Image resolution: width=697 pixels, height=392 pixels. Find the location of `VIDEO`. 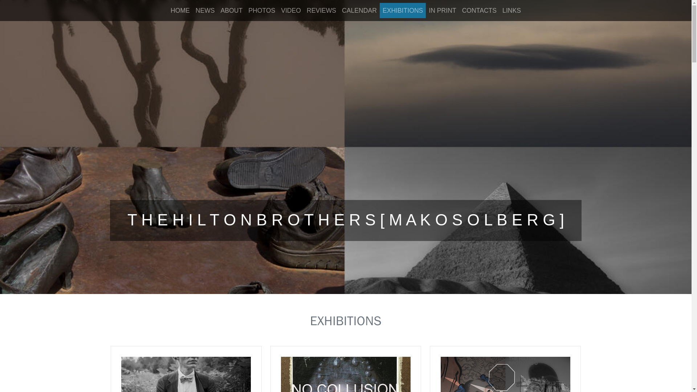

VIDEO is located at coordinates (291, 10).